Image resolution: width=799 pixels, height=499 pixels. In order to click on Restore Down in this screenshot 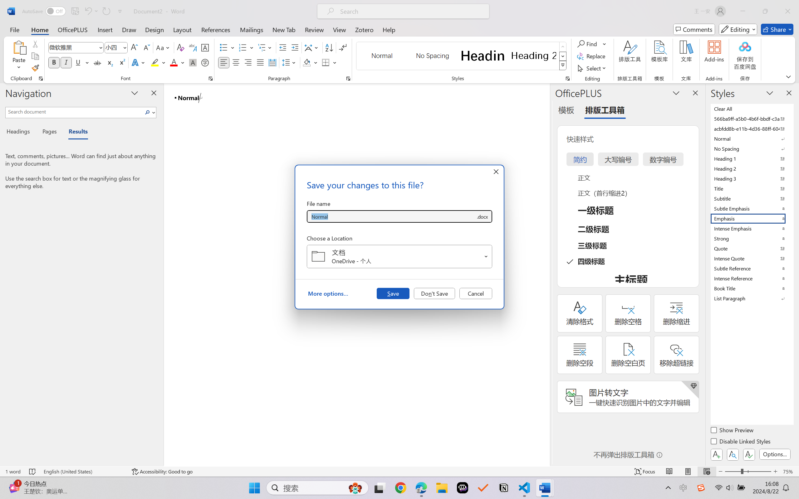, I will do `click(765, 11)`.